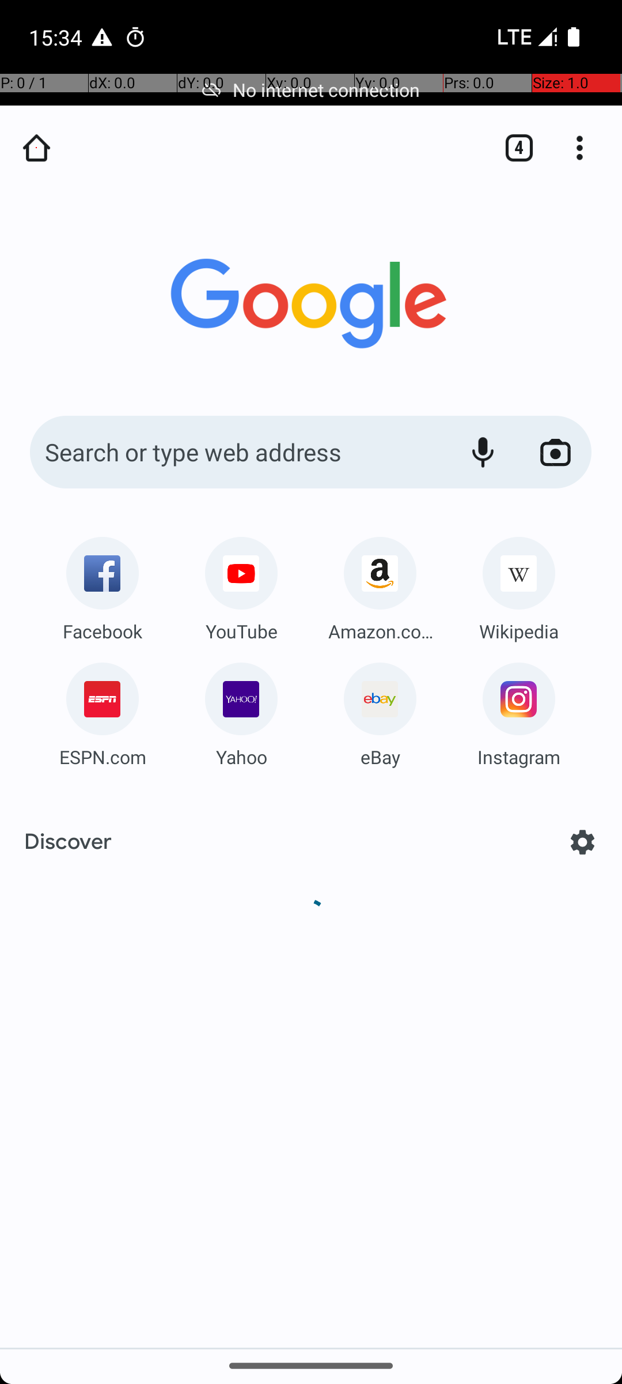  What do you see at coordinates (241, 585) in the screenshot?
I see `Navigate: YouTube: m.youtube.com` at bounding box center [241, 585].